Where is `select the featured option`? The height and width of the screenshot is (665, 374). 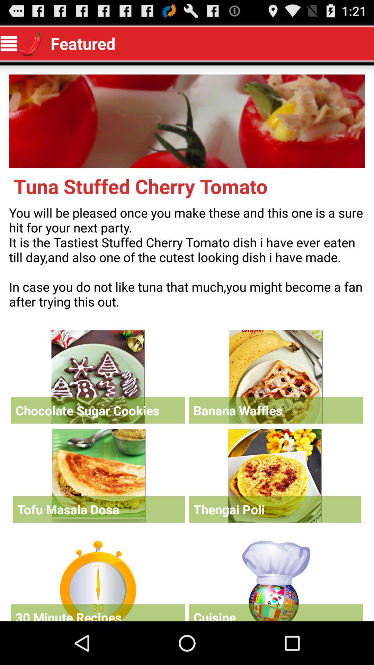
select the featured option is located at coordinates (276, 579).